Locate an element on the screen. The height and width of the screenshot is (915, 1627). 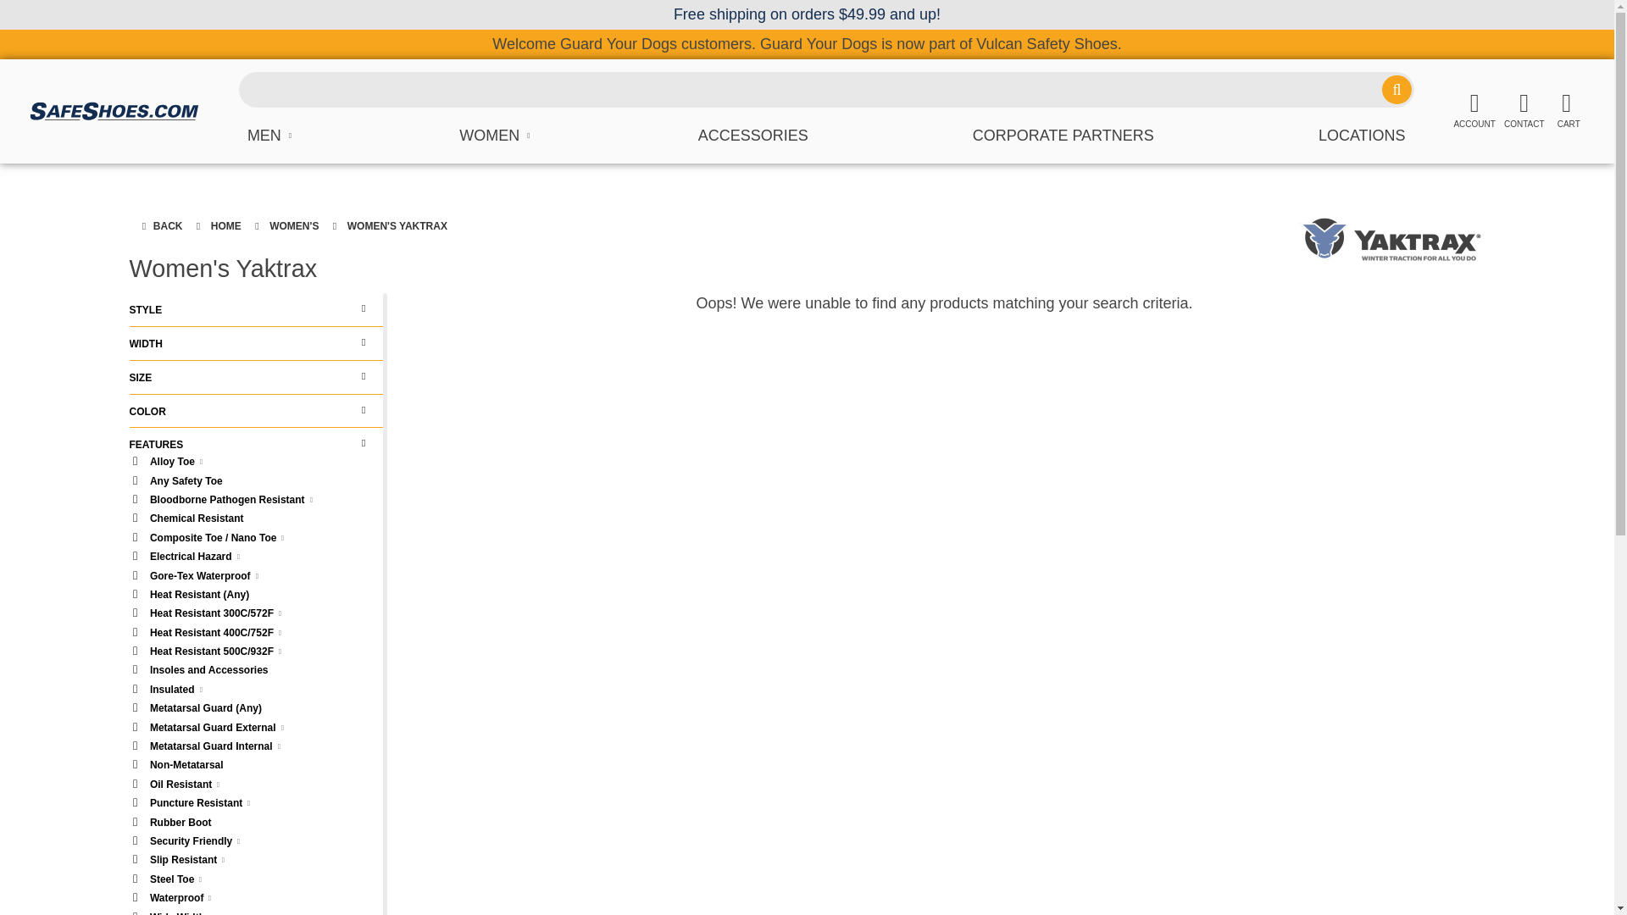
Account is located at coordinates (1474, 111).